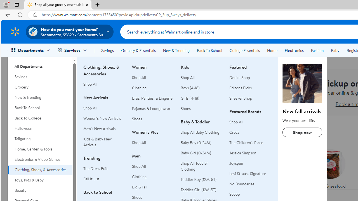 The height and width of the screenshot is (201, 358). What do you see at coordinates (209, 50) in the screenshot?
I see `Back To School` at bounding box center [209, 50].